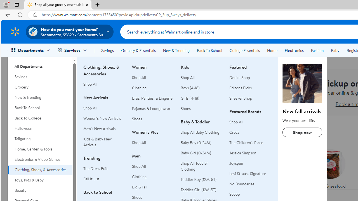 The height and width of the screenshot is (201, 358). What do you see at coordinates (209, 50) in the screenshot?
I see `Back To School` at bounding box center [209, 50].